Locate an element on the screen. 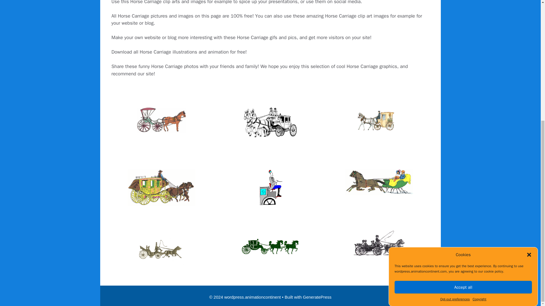 This screenshot has width=545, height=306. Opt-out preferences is located at coordinates (455, 159).